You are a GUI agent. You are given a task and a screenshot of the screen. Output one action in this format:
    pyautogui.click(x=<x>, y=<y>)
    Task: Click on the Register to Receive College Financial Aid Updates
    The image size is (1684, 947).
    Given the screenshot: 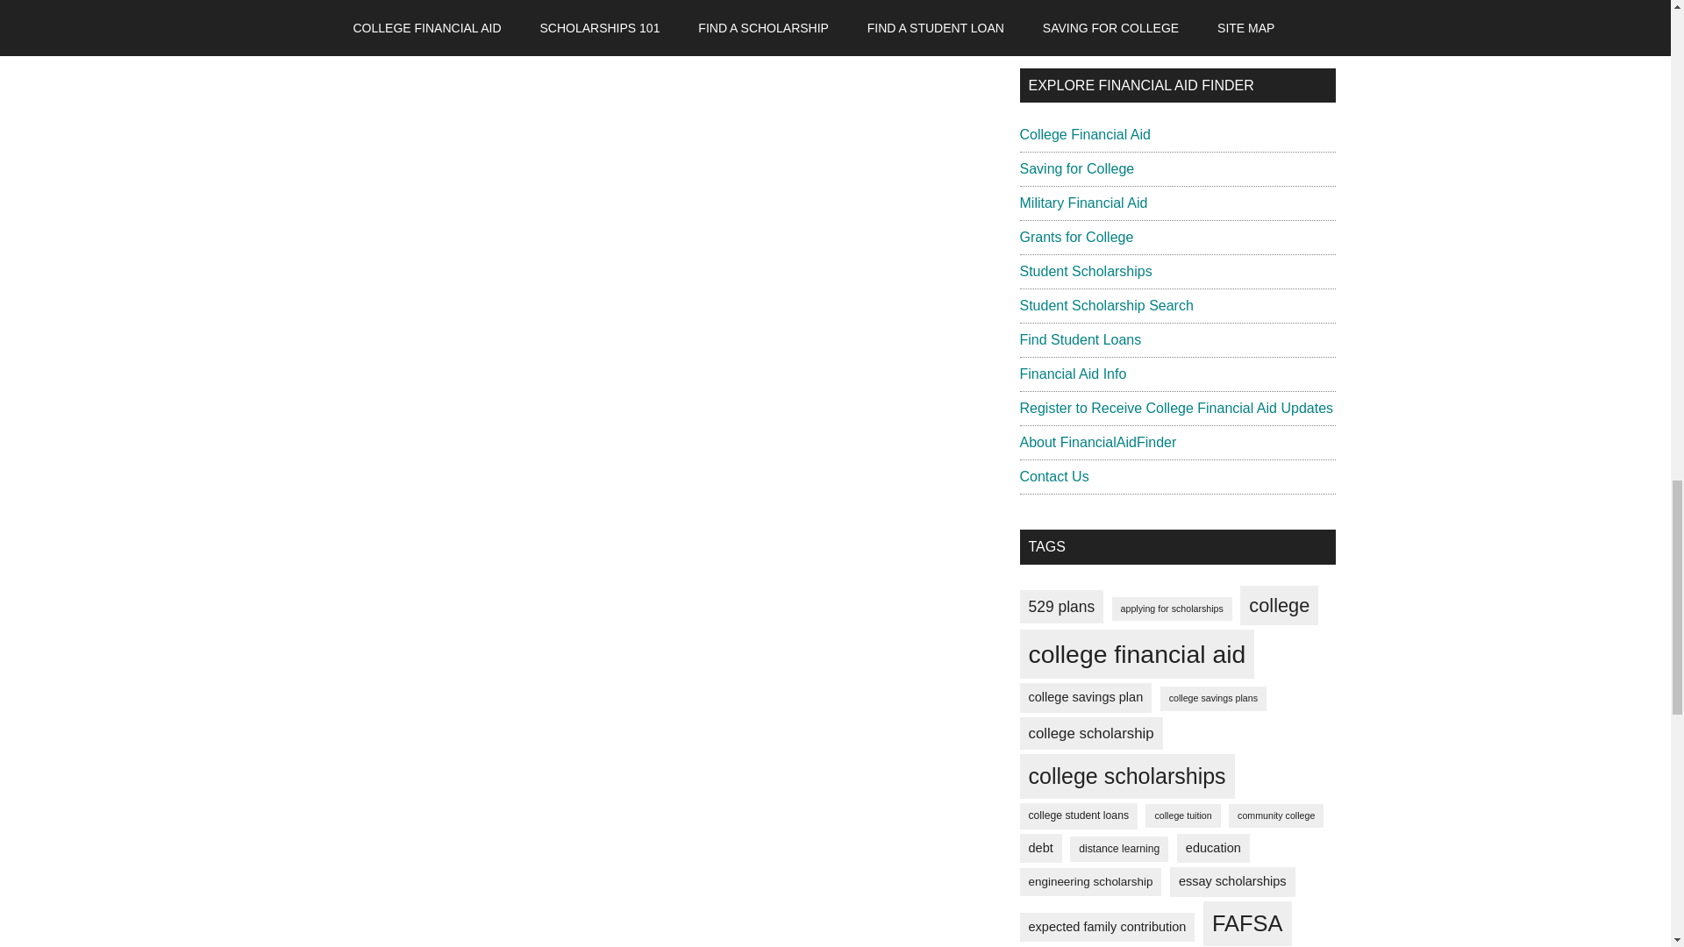 What is the action you would take?
    pyautogui.click(x=1175, y=408)
    